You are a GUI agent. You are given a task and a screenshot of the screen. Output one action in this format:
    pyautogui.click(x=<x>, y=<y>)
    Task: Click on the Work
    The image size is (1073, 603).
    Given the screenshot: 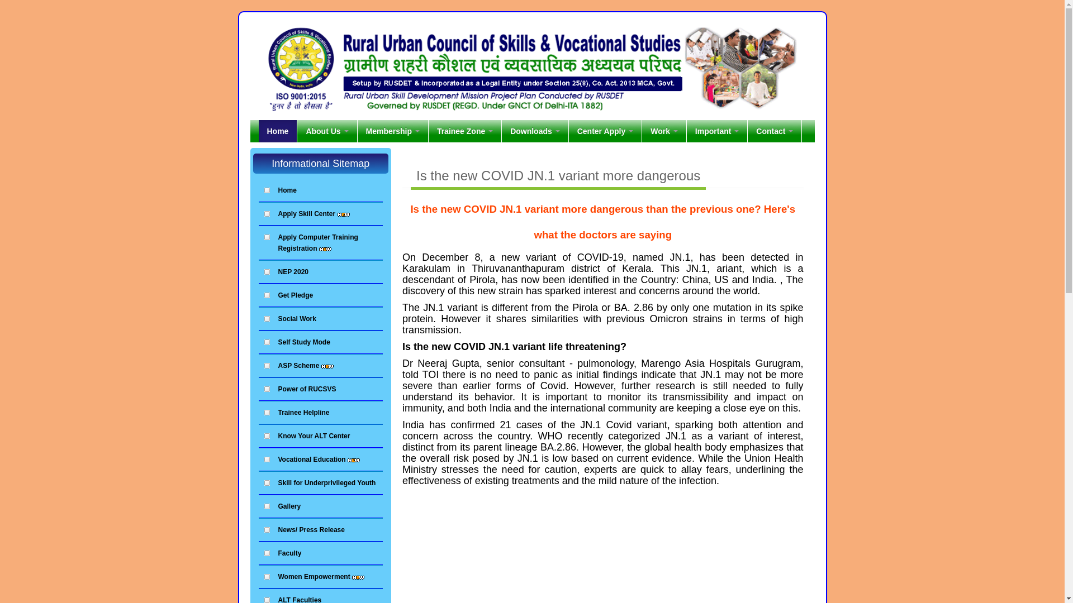 What is the action you would take?
    pyautogui.click(x=664, y=131)
    